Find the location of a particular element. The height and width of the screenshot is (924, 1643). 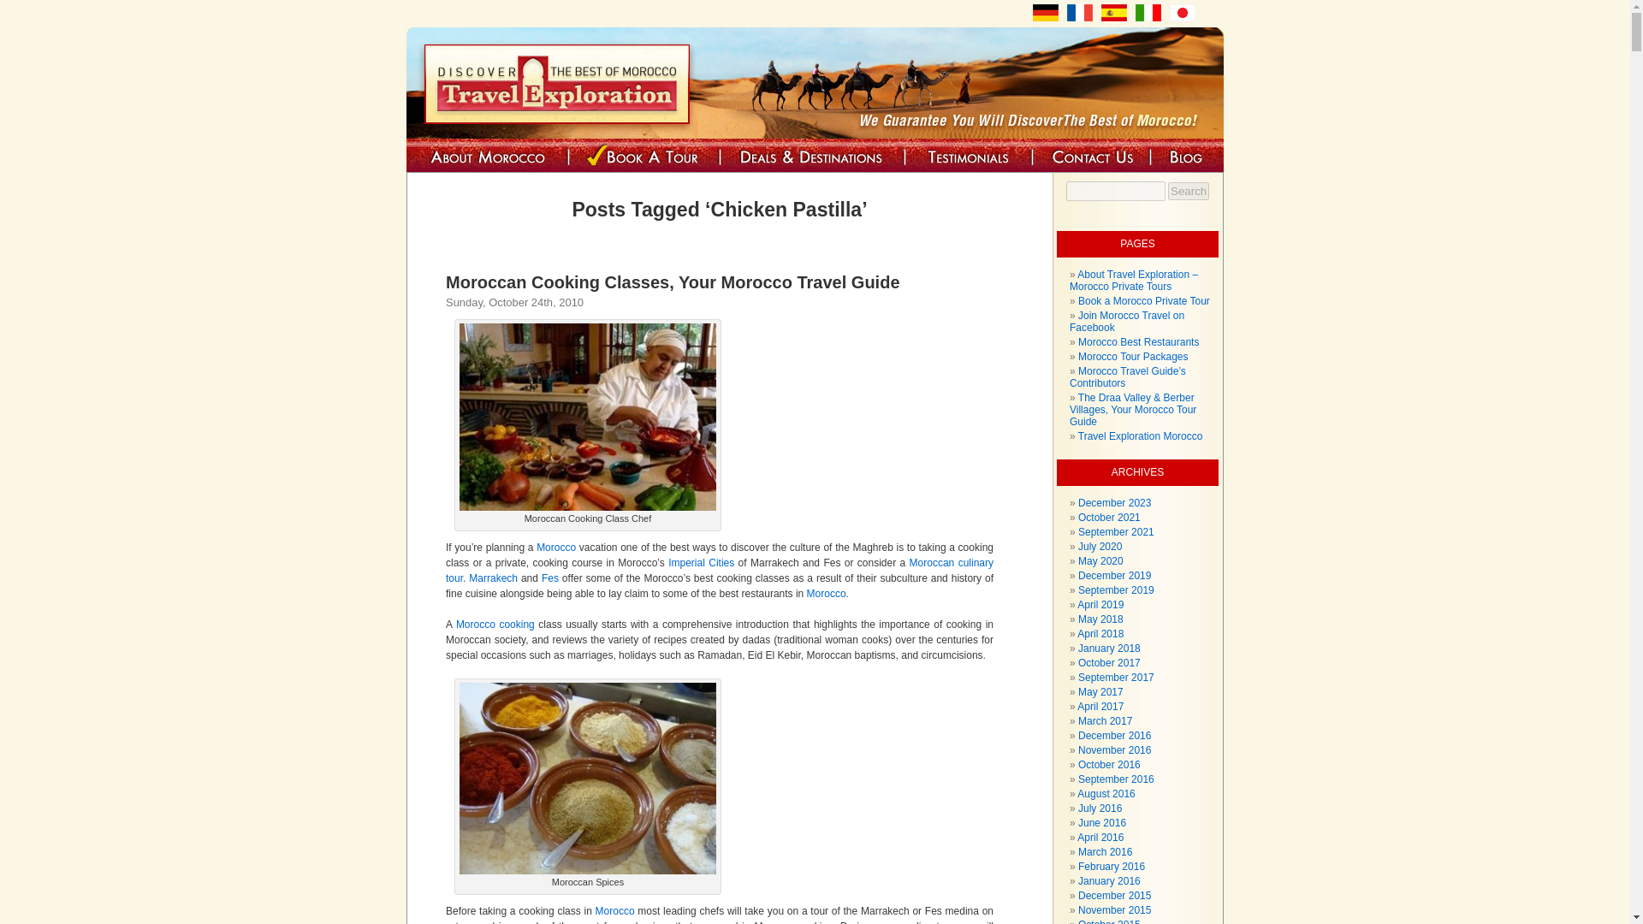

Imperial Cities is located at coordinates (703, 563).